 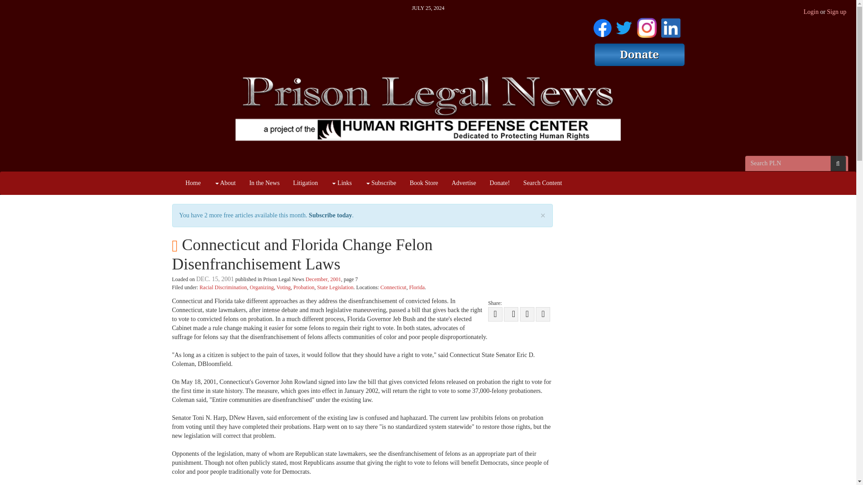 I want to click on Donate!, so click(x=499, y=183).